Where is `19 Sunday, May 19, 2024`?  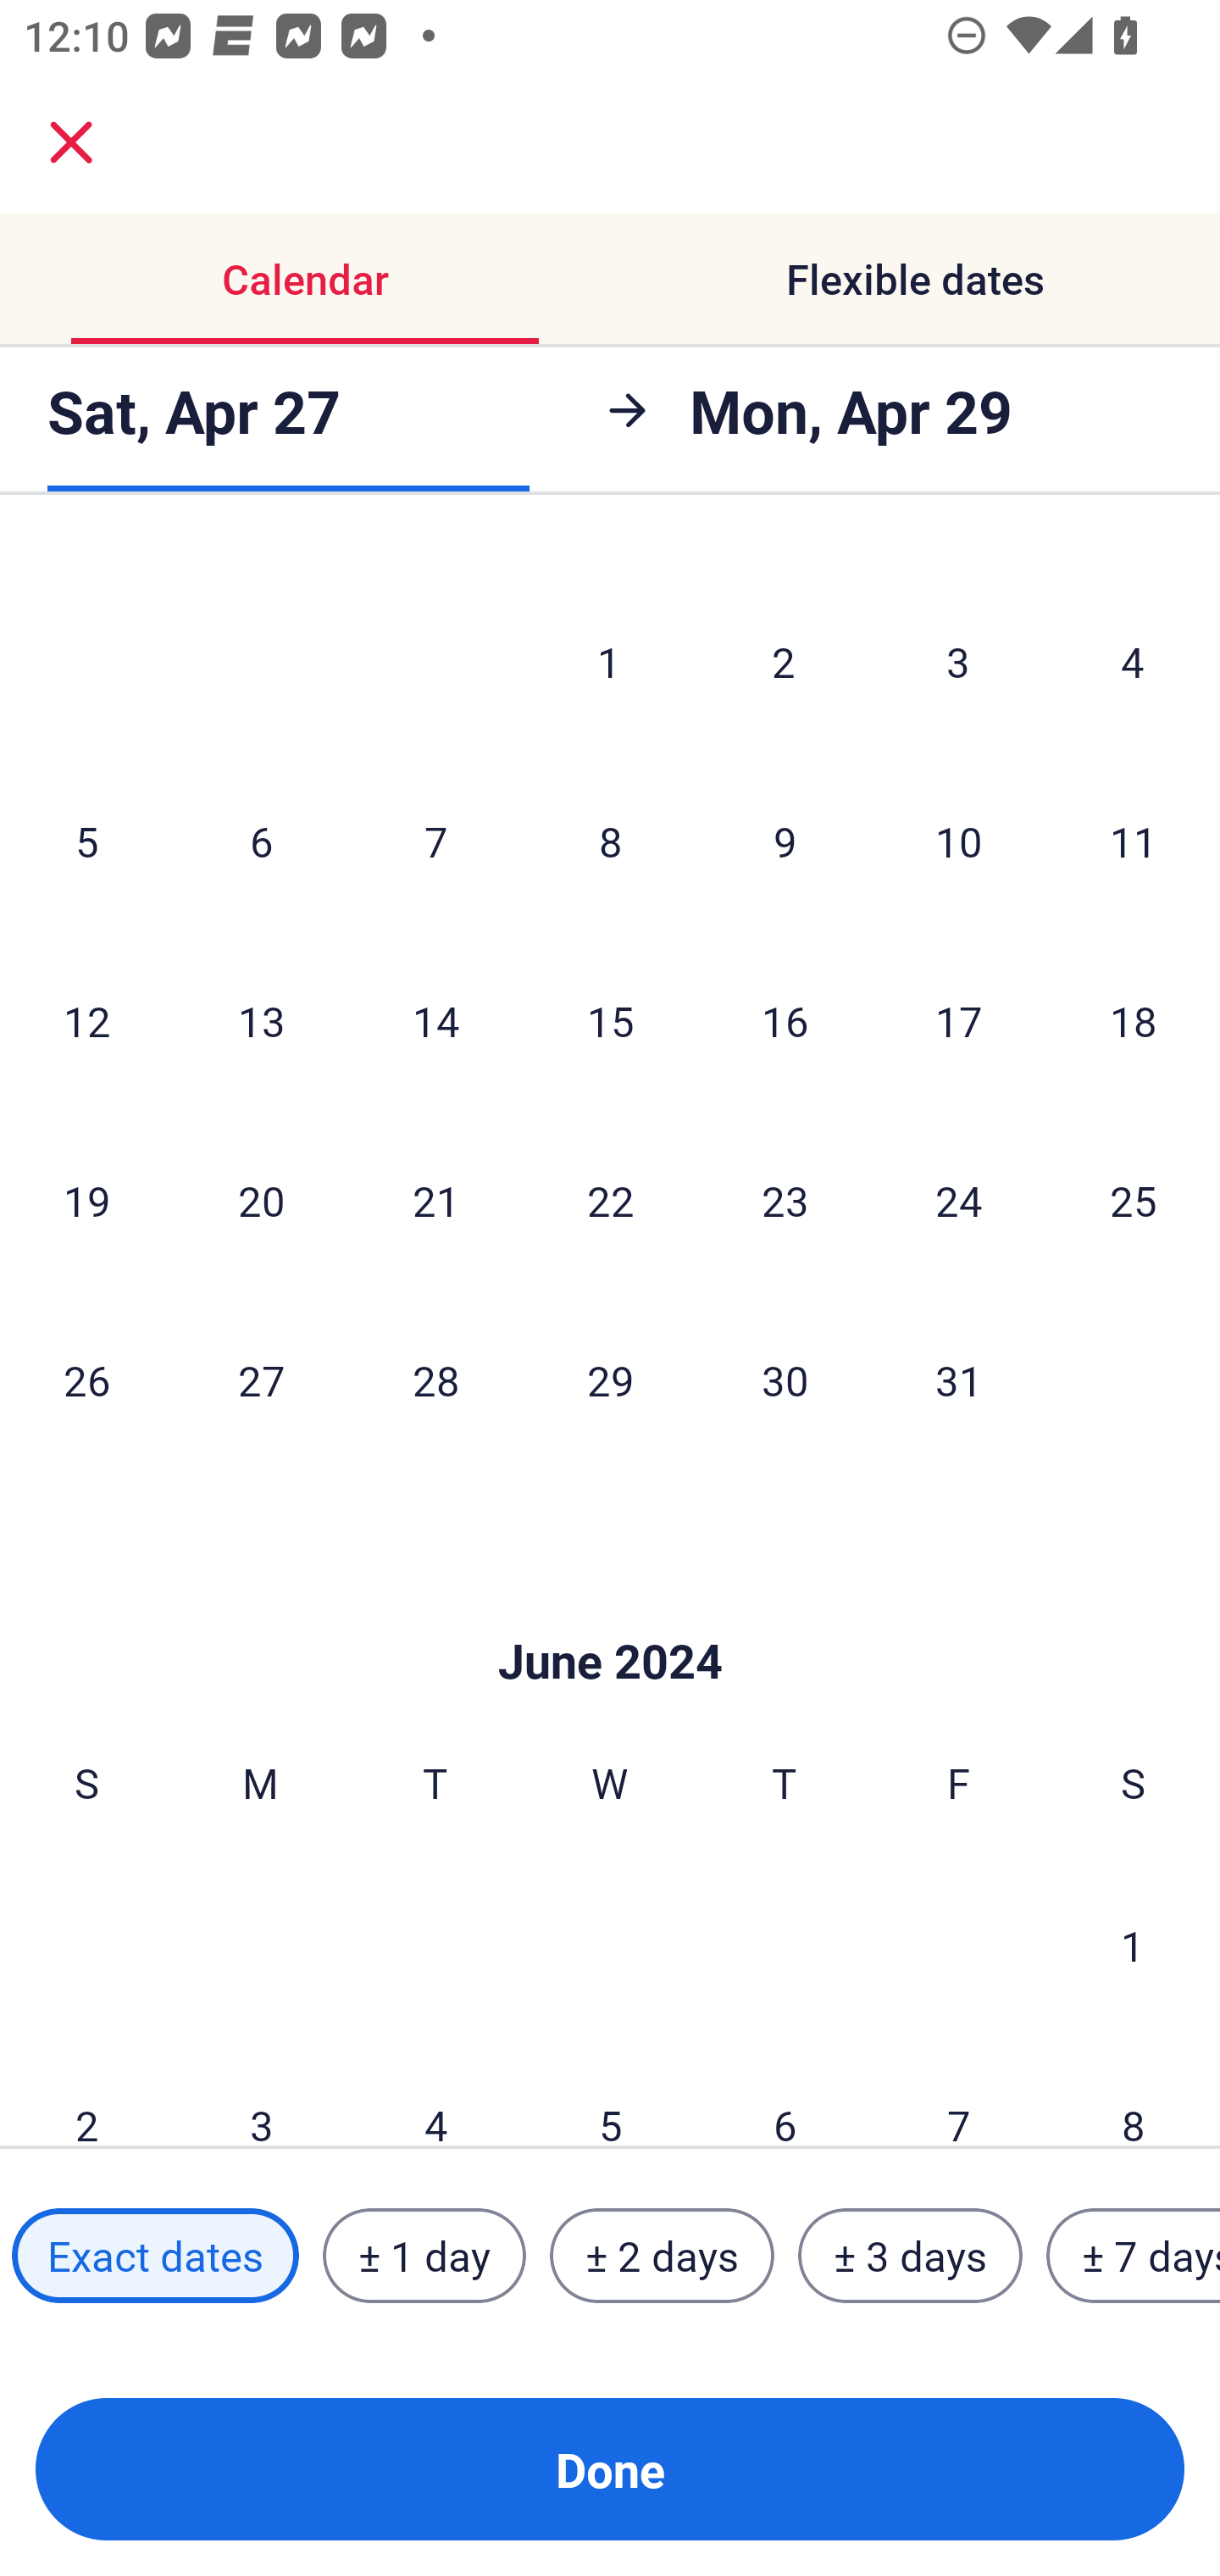
19 Sunday, May 19, 2024 is located at coordinates (86, 1200).